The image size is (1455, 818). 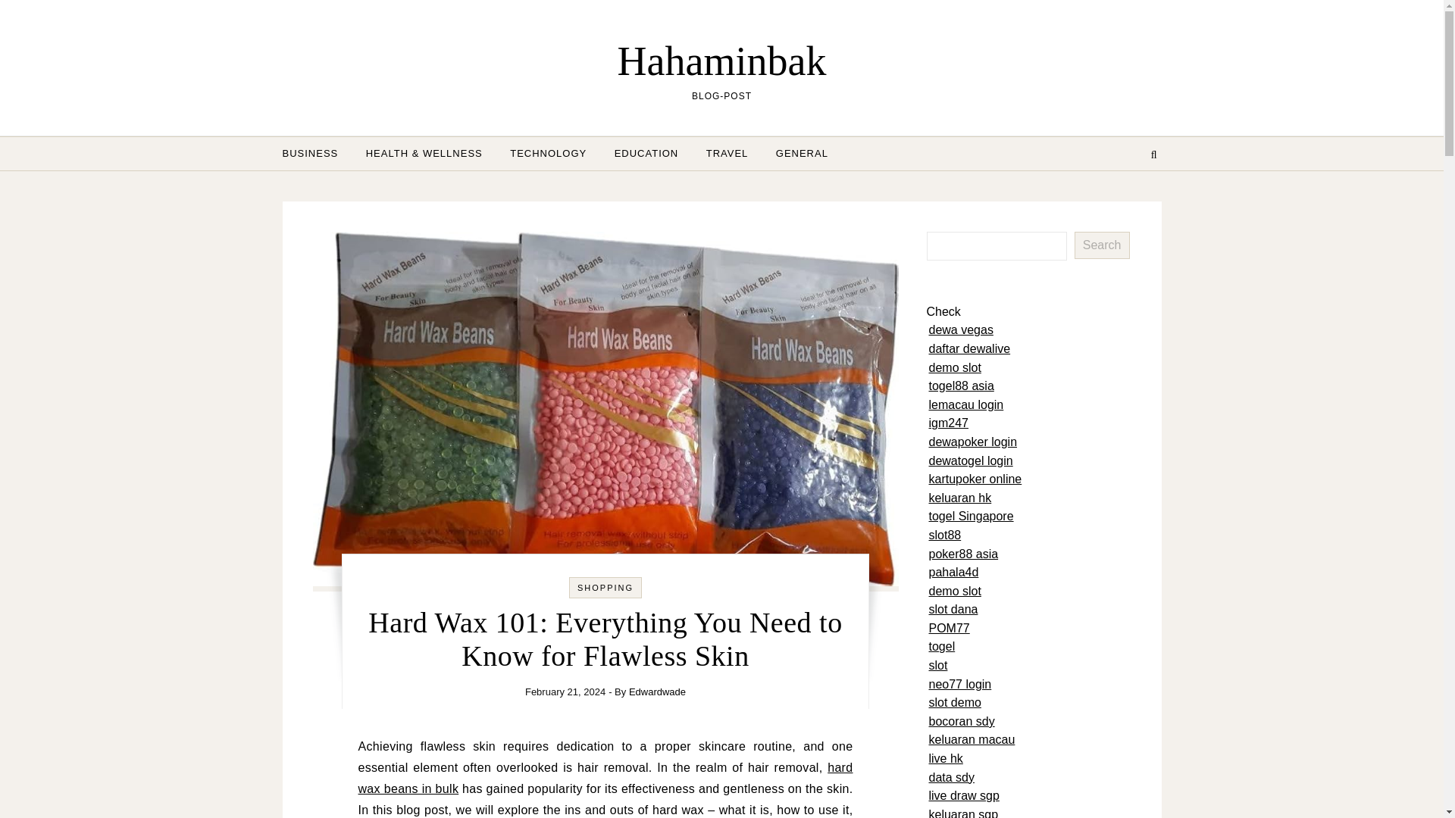 I want to click on Search, so click(x=1102, y=245).